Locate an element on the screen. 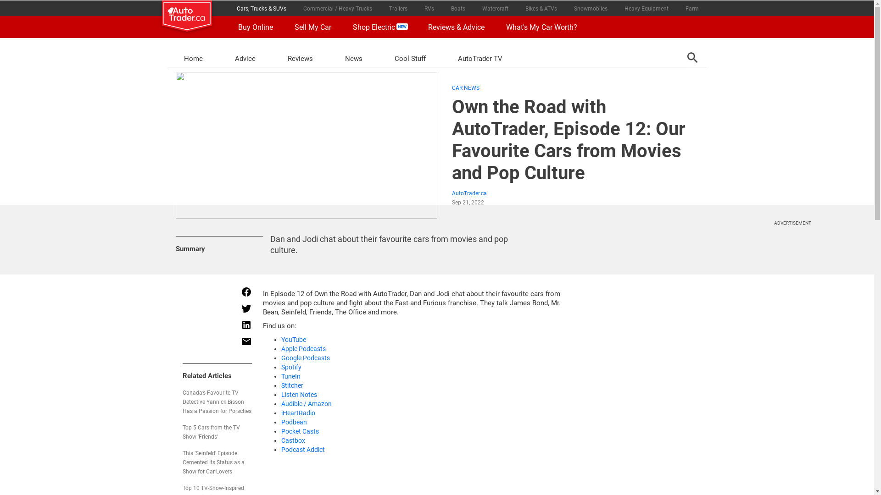 This screenshot has width=881, height=495. iHeartRadio is located at coordinates (298, 413).